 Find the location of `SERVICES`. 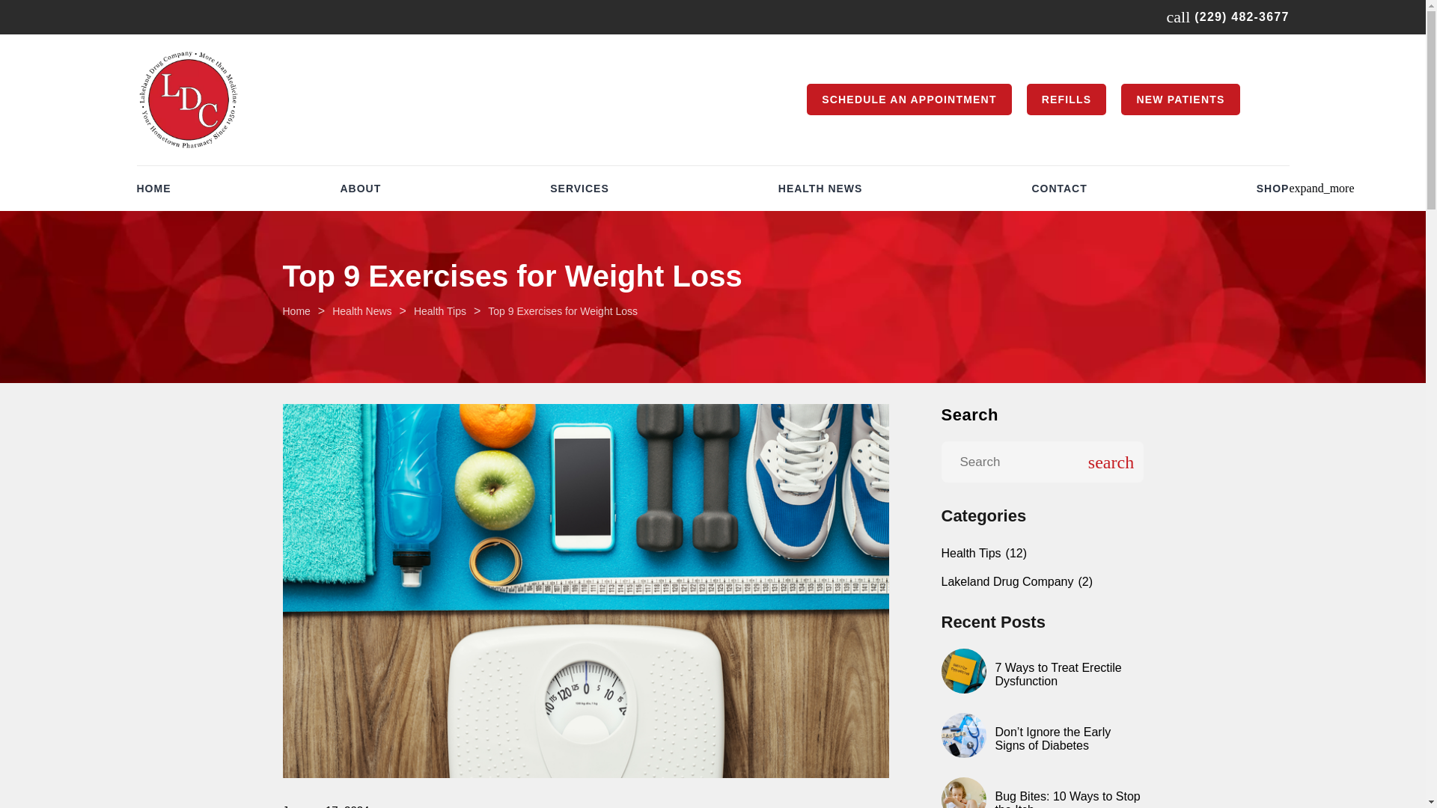

SERVICES is located at coordinates (579, 189).